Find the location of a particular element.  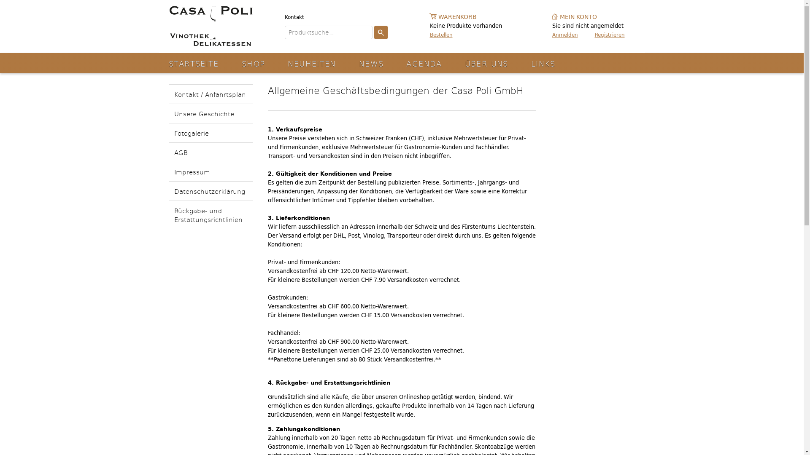

LINKS is located at coordinates (543, 63).